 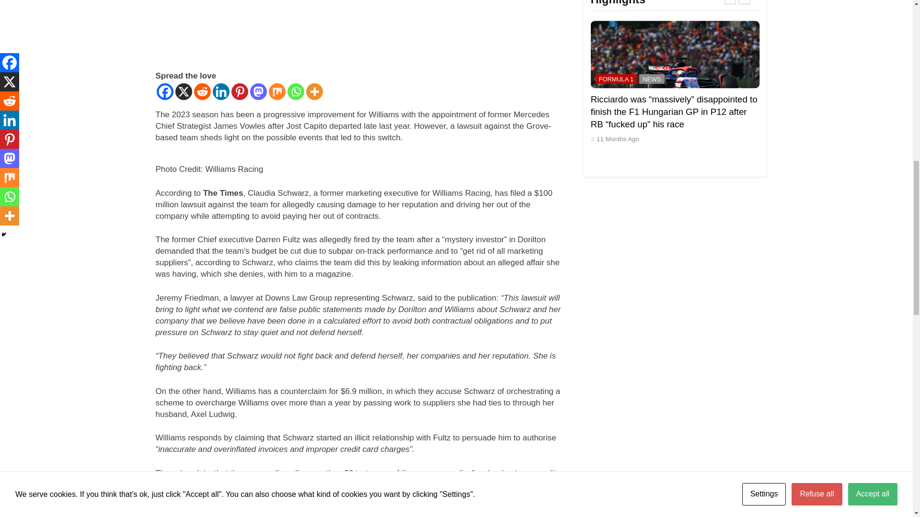 I want to click on Mix, so click(x=277, y=91).